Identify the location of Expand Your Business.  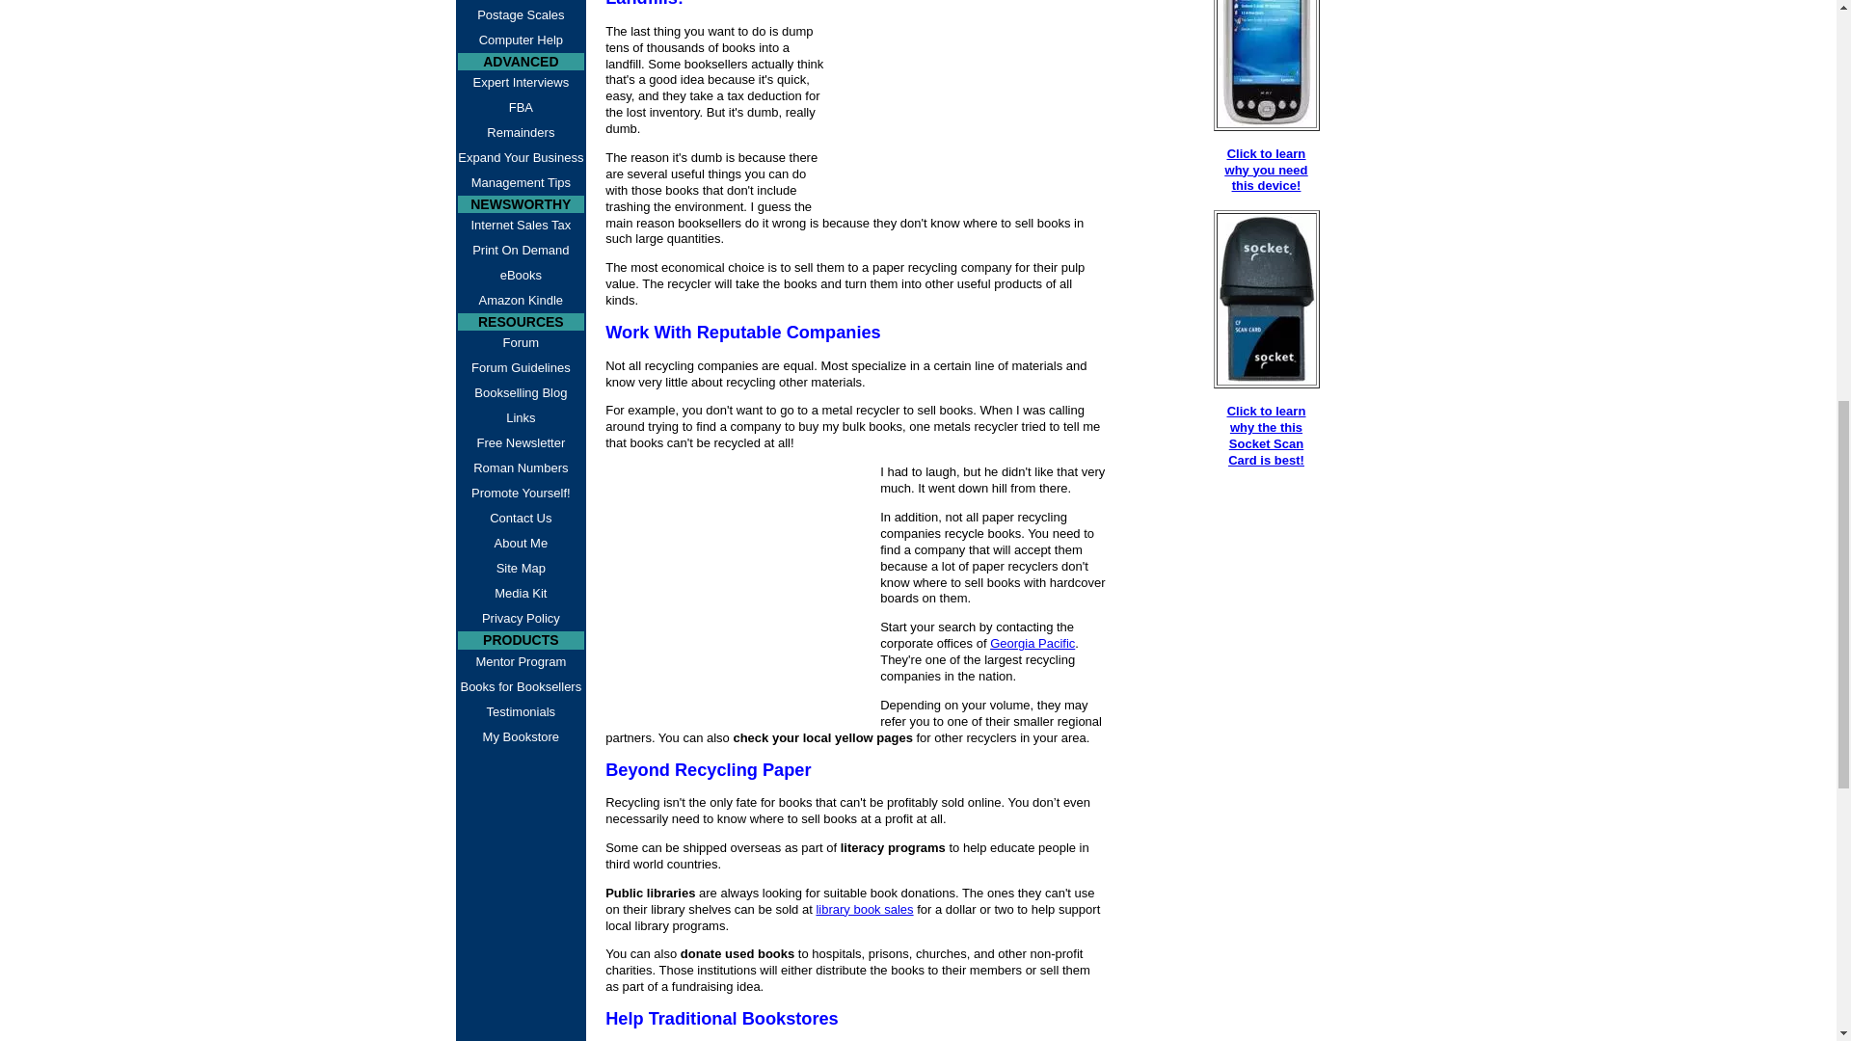
(521, 158).